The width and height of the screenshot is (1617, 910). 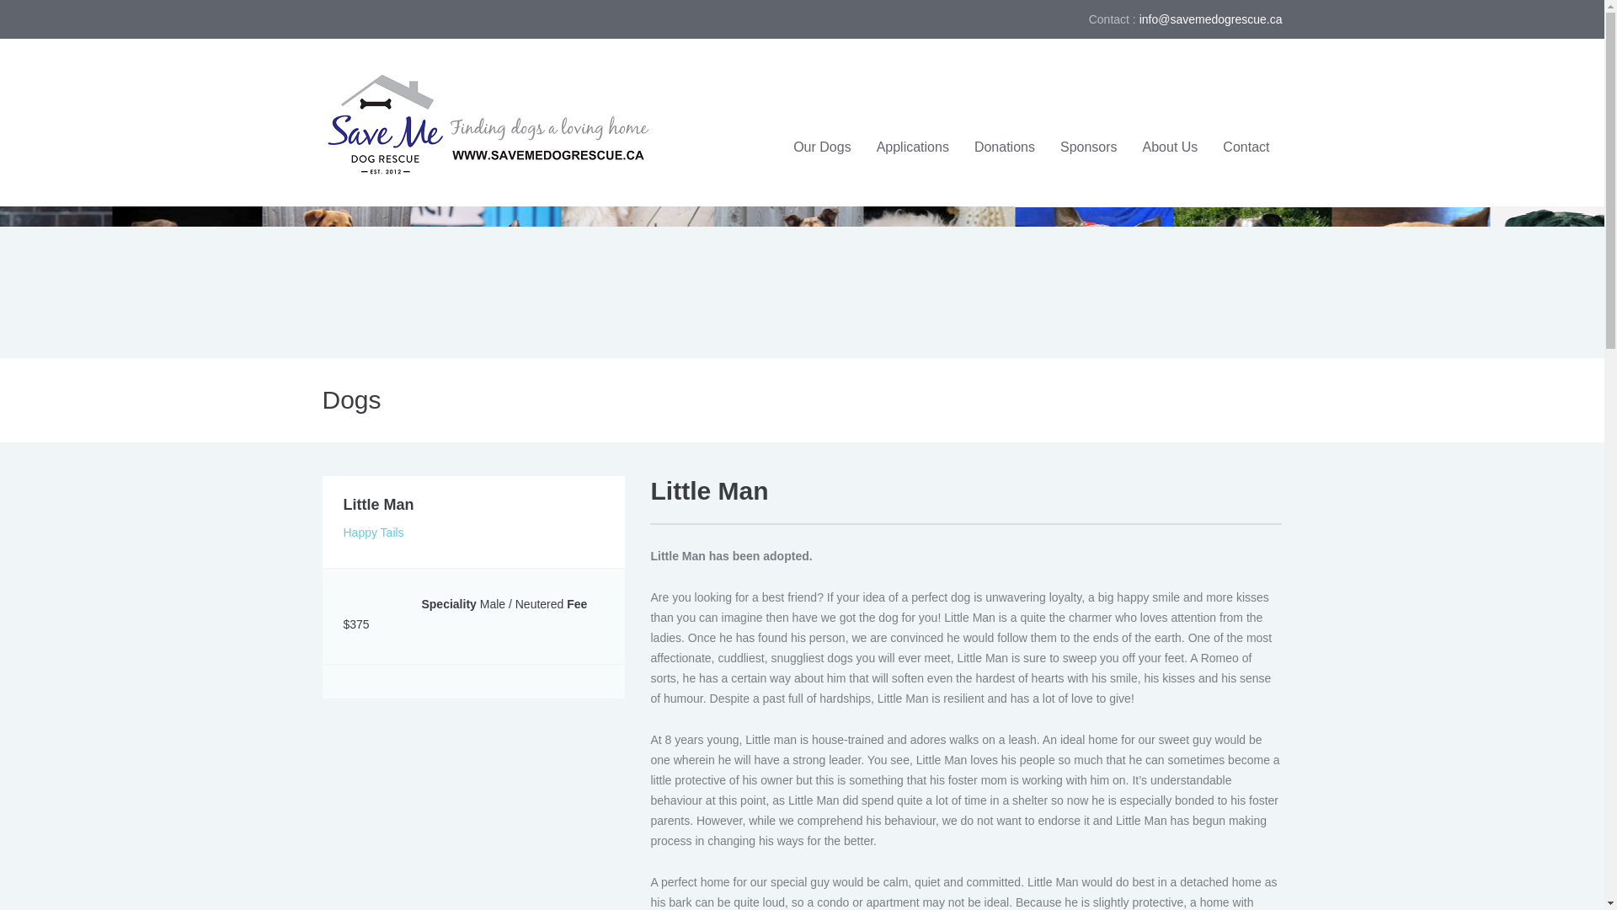 What do you see at coordinates (822, 147) in the screenshot?
I see `Our Dogs` at bounding box center [822, 147].